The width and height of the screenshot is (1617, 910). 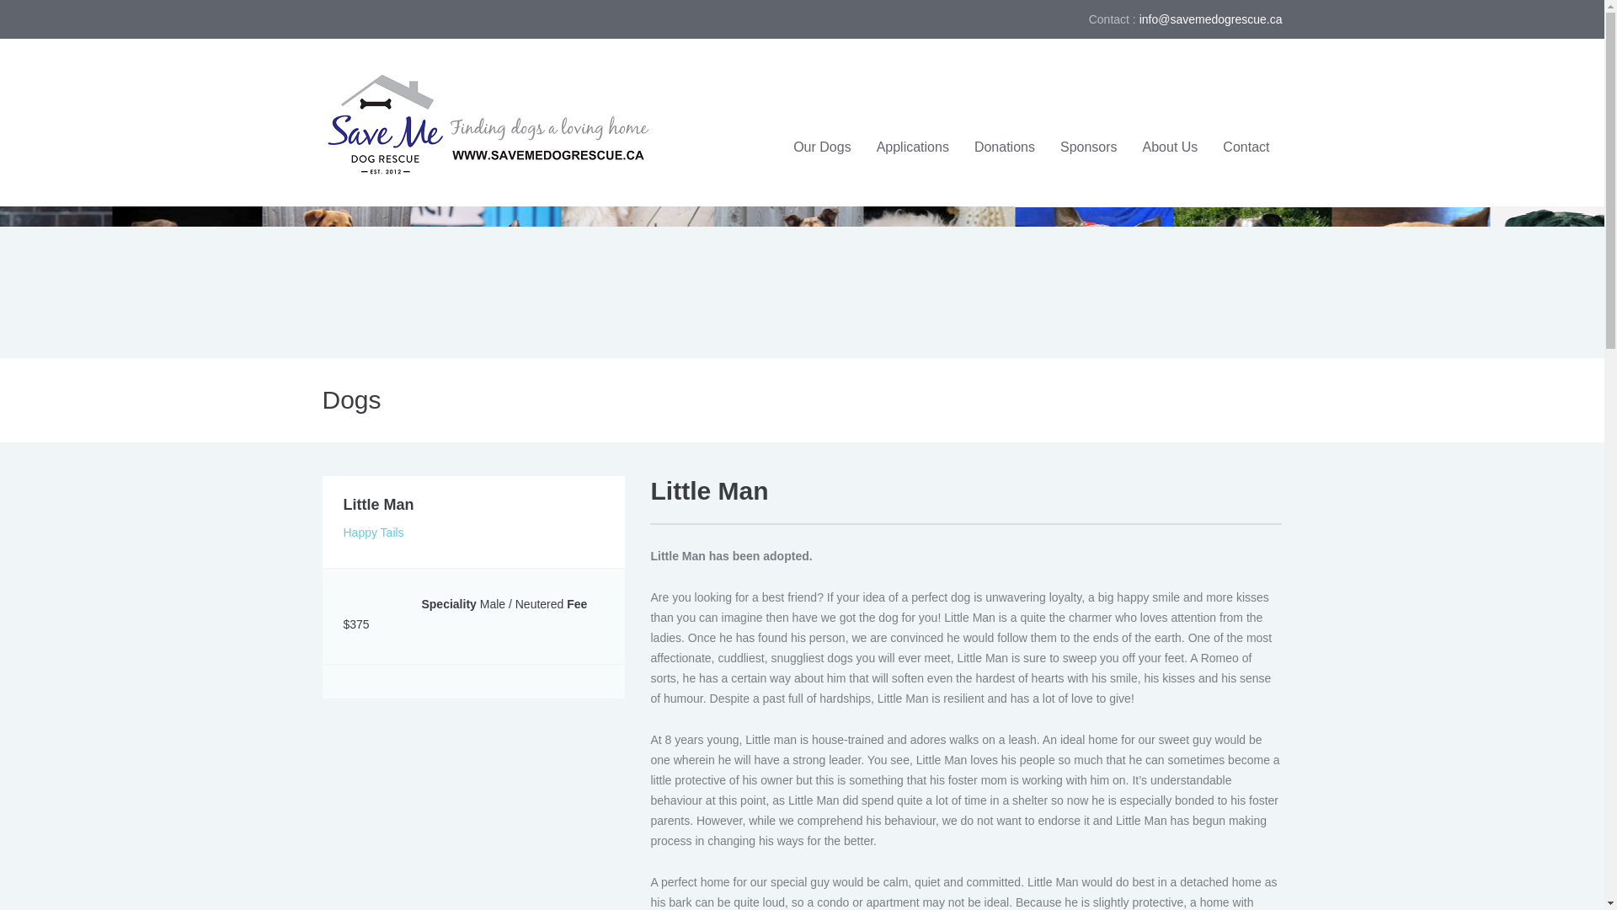 What do you see at coordinates (822, 147) in the screenshot?
I see `Our Dogs` at bounding box center [822, 147].